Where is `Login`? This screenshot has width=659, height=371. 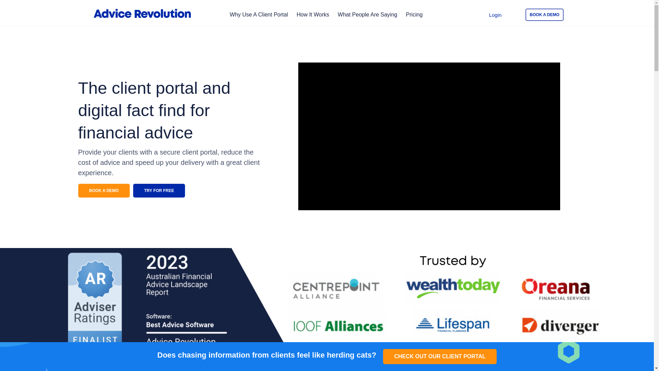 Login is located at coordinates (495, 14).